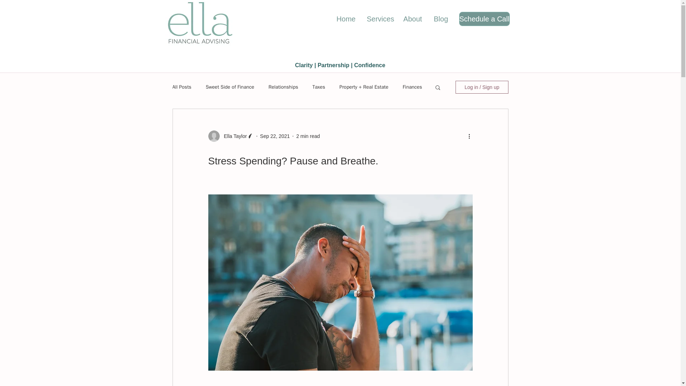 The height and width of the screenshot is (386, 686). I want to click on Relationships, so click(284, 87).